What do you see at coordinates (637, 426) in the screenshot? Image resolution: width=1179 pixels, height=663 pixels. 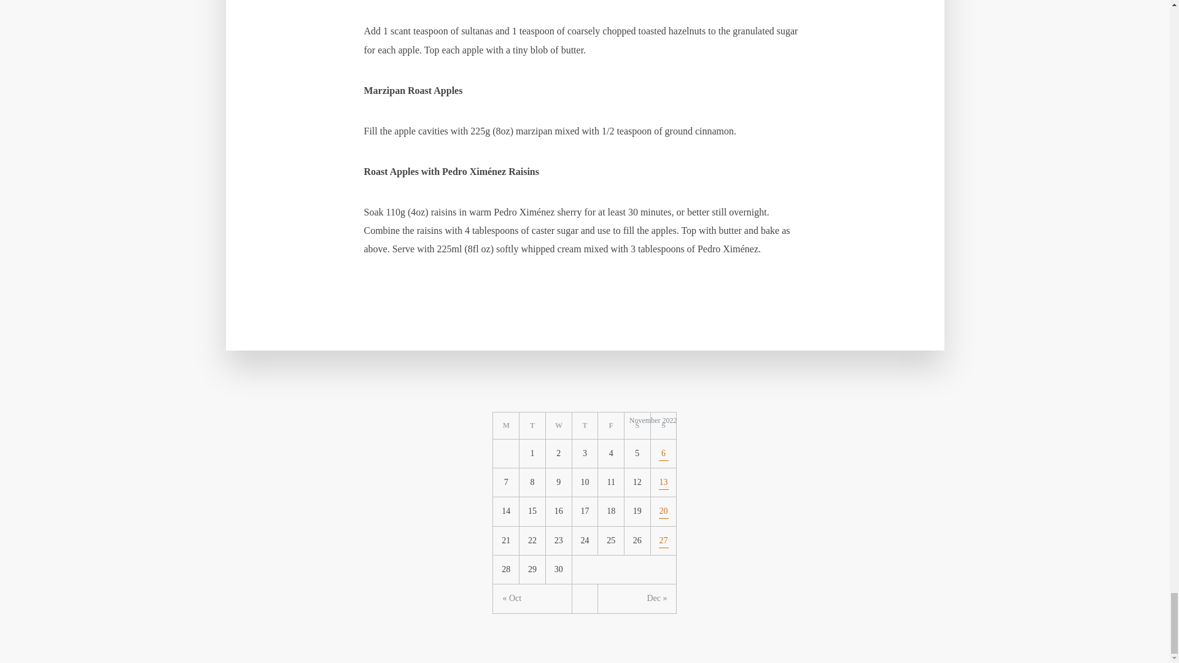 I see `Saturday` at bounding box center [637, 426].